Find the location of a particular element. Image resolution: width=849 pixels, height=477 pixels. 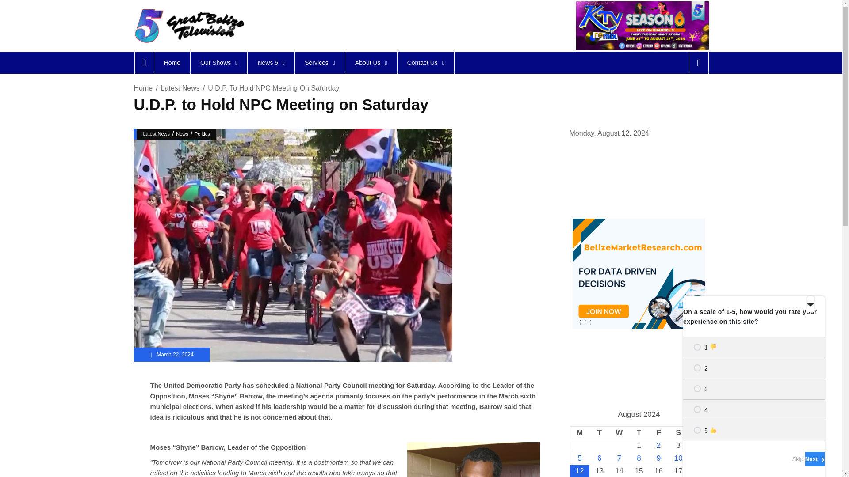

Sunday is located at coordinates (698, 432).